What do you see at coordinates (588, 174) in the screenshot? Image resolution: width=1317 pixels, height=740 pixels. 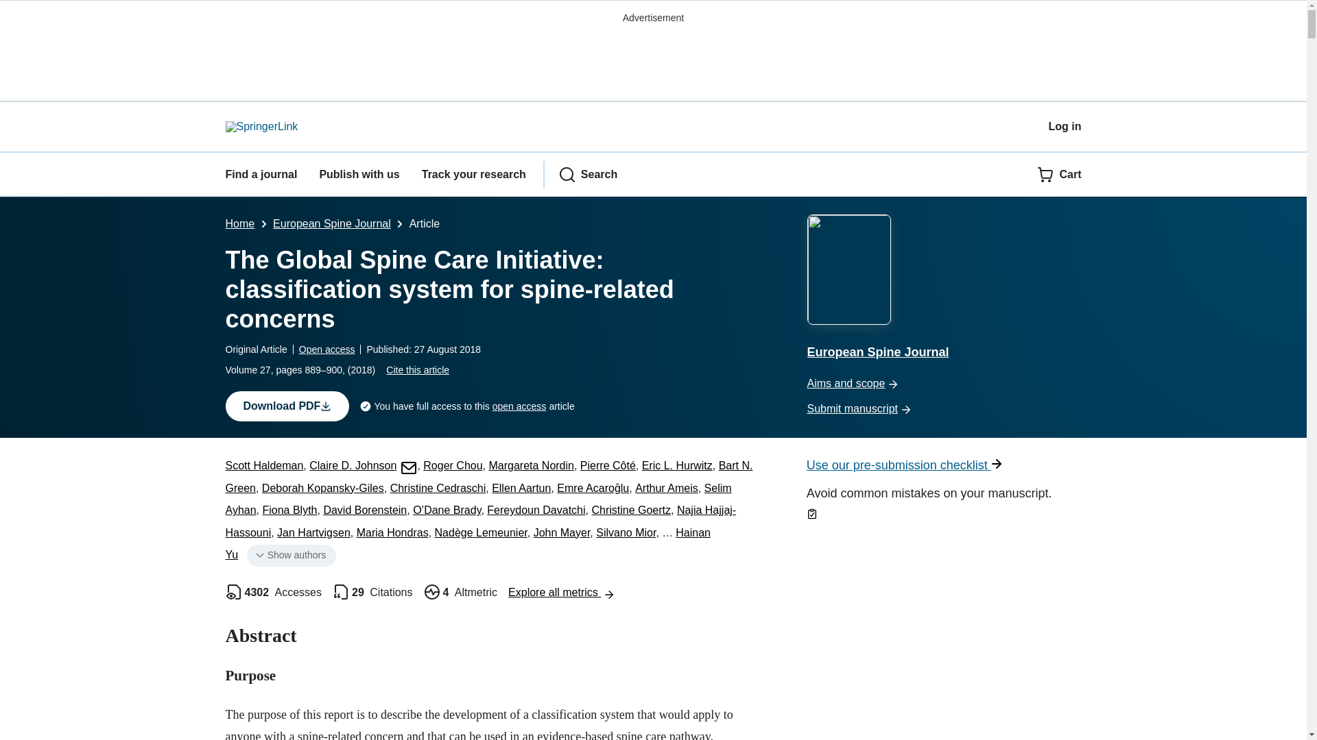 I see `Search` at bounding box center [588, 174].